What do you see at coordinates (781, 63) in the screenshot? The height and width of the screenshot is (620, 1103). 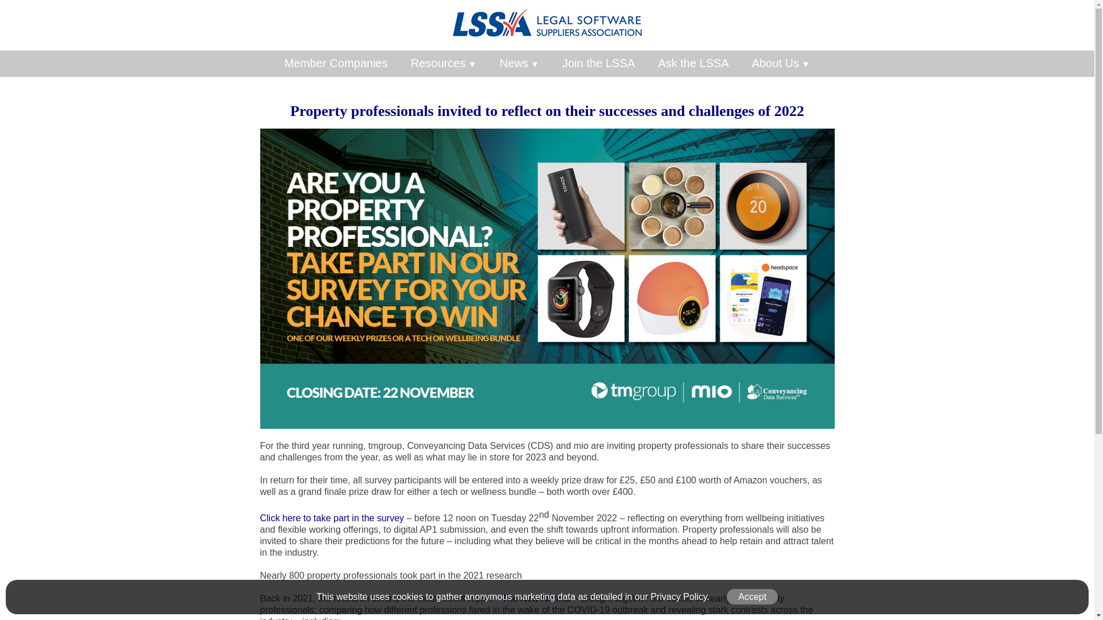 I see `About Us` at bounding box center [781, 63].